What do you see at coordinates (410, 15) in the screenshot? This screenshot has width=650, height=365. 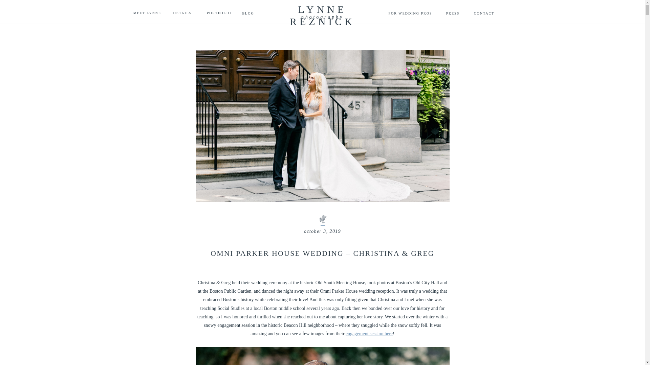 I see `FOR WEDDING PROS` at bounding box center [410, 15].